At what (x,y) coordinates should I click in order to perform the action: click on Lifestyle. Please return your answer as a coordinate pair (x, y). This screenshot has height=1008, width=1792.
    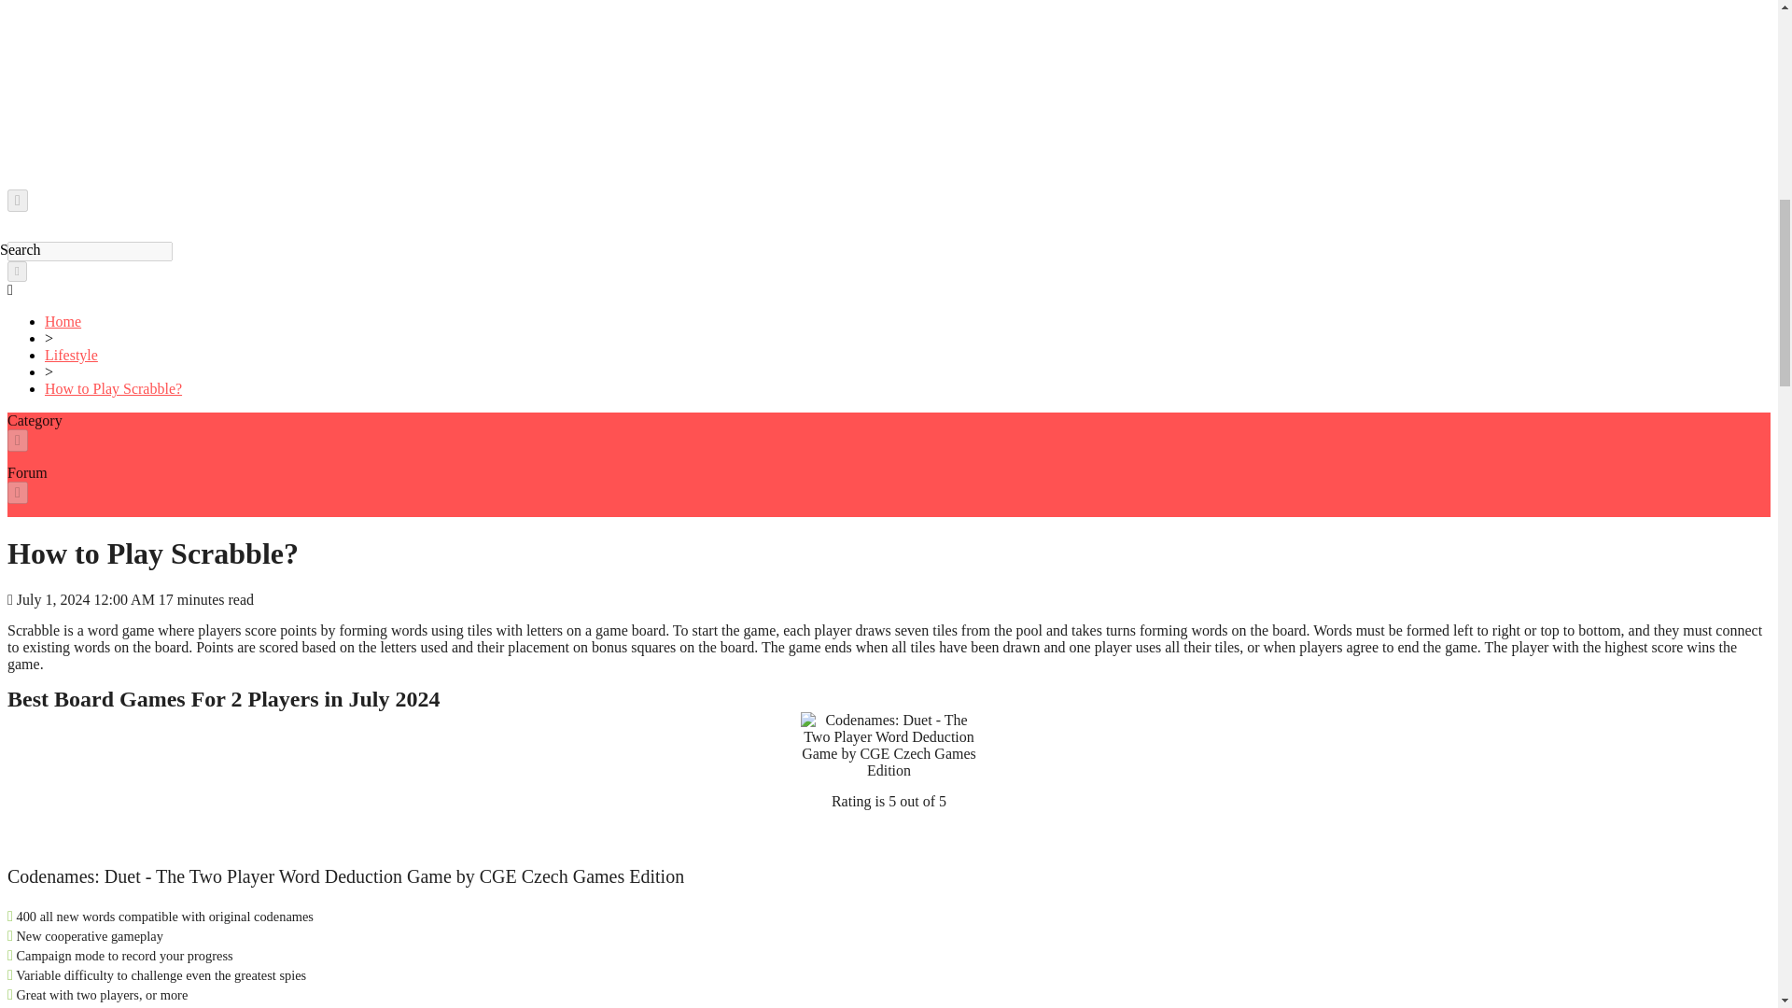
    Looking at the image, I should click on (71, 355).